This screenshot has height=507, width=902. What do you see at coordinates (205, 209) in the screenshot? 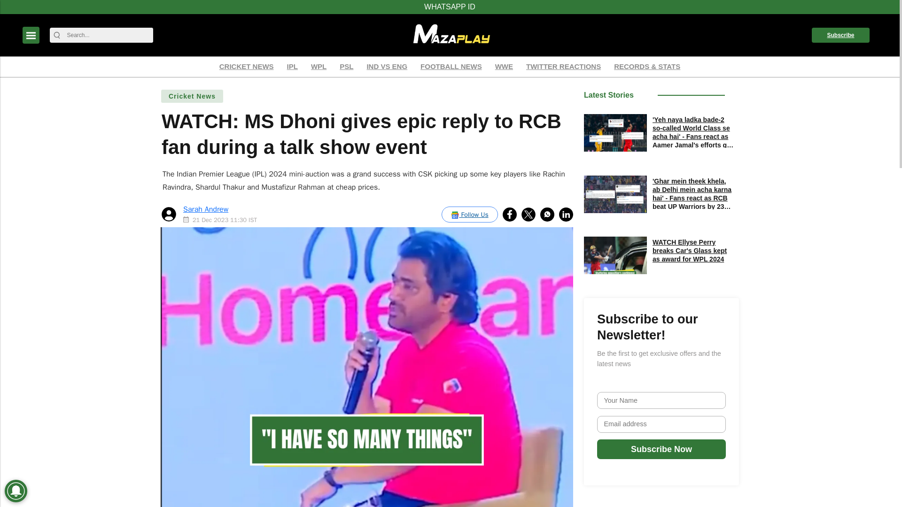
I see `Sarah Andrew` at bounding box center [205, 209].